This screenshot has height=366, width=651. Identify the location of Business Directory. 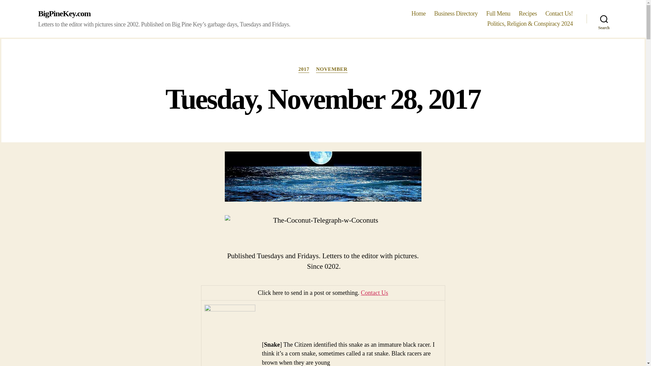
(456, 14).